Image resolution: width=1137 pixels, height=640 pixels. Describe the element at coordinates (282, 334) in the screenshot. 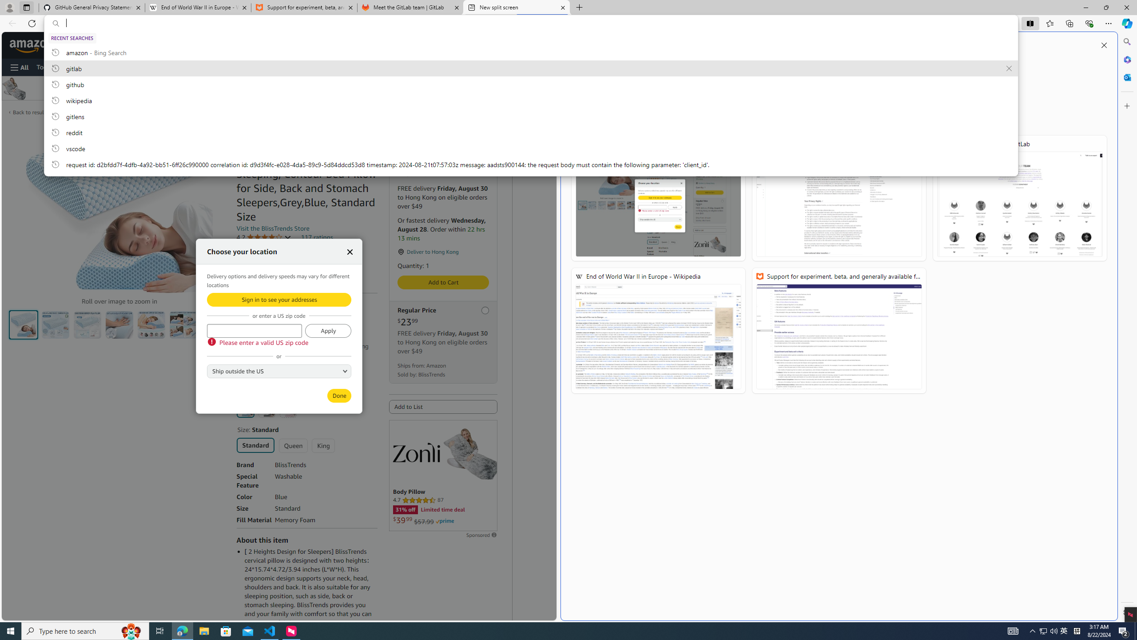

I see `Learn more about Amazon pricing and savings` at that location.